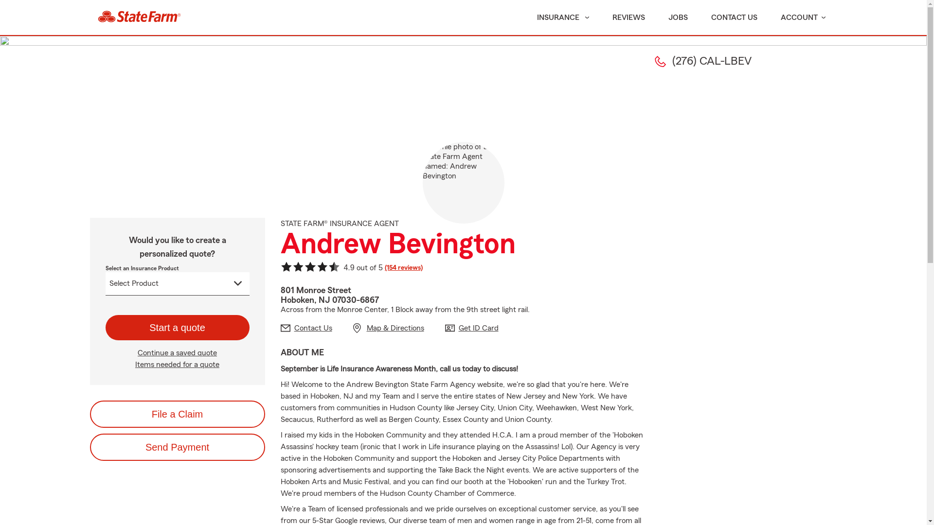  What do you see at coordinates (306, 328) in the screenshot?
I see `Contact Us` at bounding box center [306, 328].